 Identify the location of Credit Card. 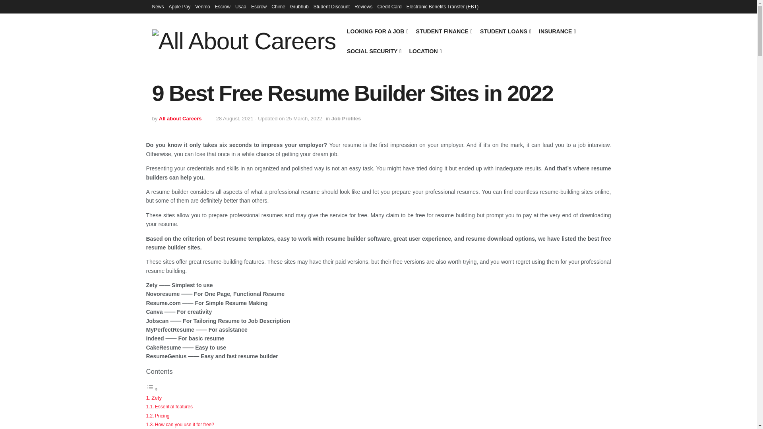
(389, 6).